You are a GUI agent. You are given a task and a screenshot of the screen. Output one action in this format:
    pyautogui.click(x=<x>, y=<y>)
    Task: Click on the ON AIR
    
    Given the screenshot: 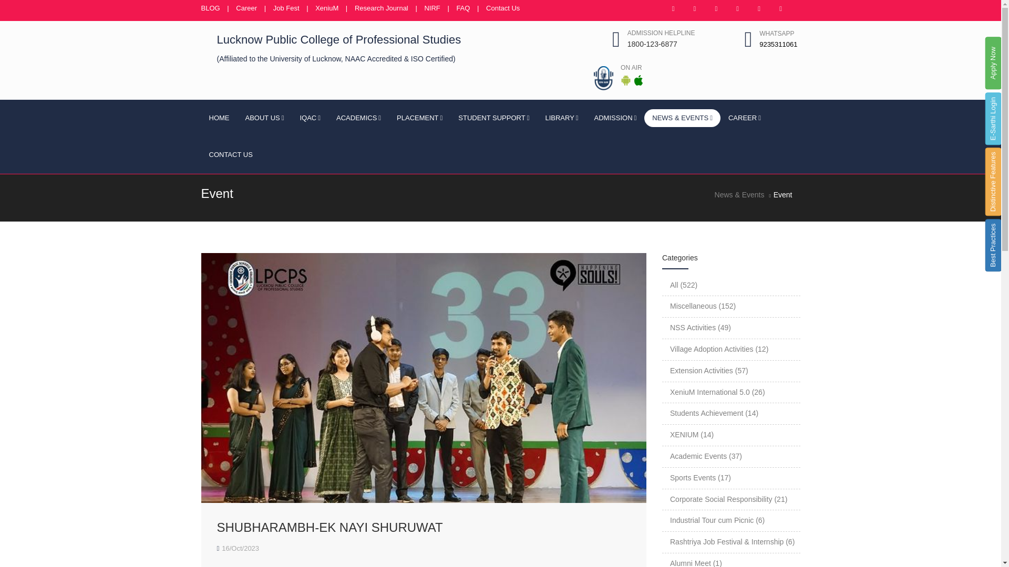 What is the action you would take?
    pyautogui.click(x=631, y=68)
    